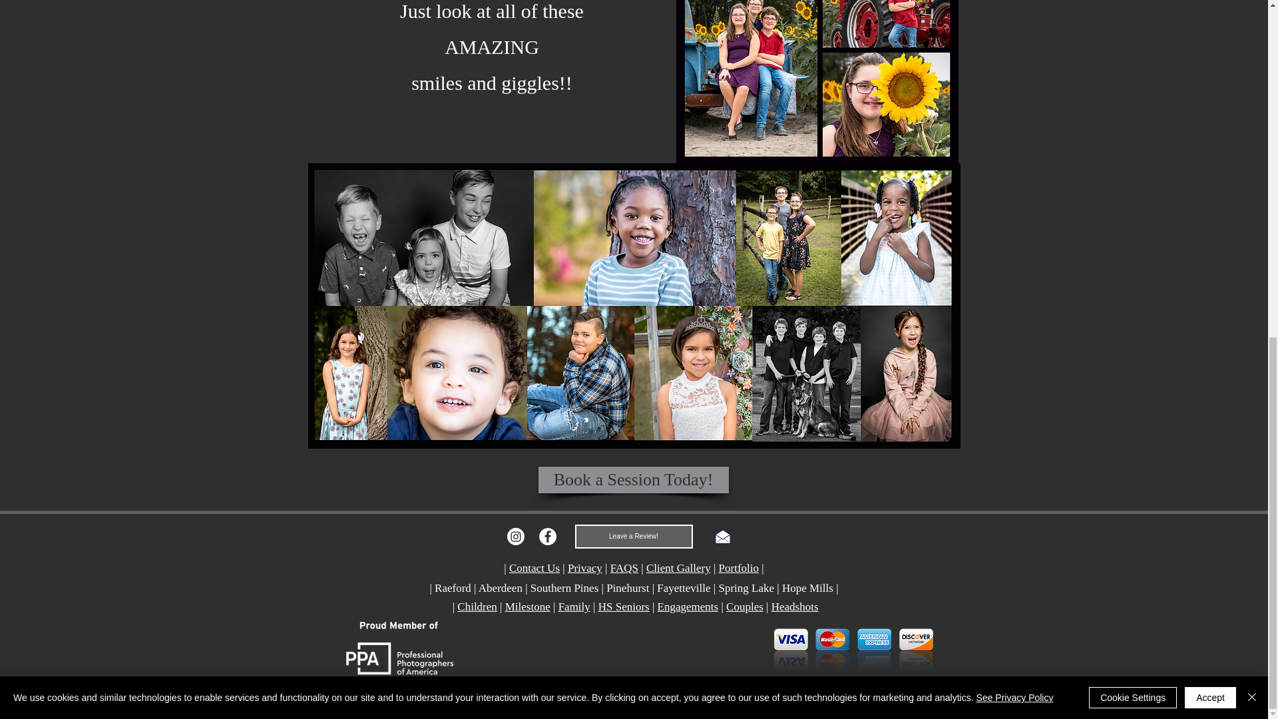 The image size is (1278, 719). Describe the element at coordinates (624, 567) in the screenshot. I see `FAQS` at that location.